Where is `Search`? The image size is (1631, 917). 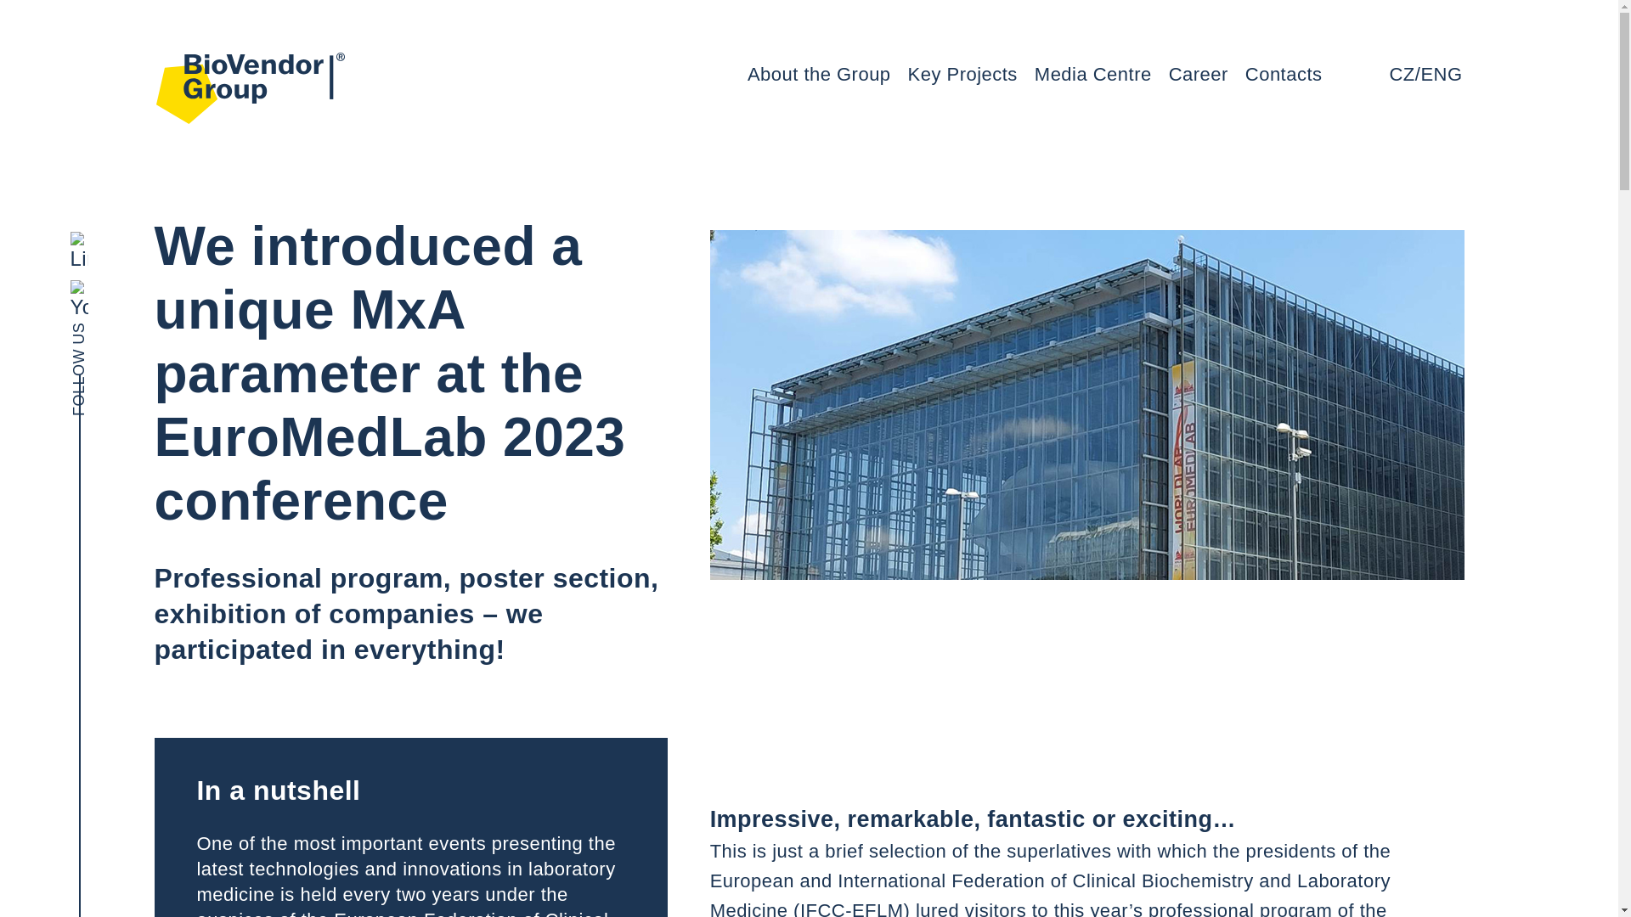
Search is located at coordinates (1368, 75).